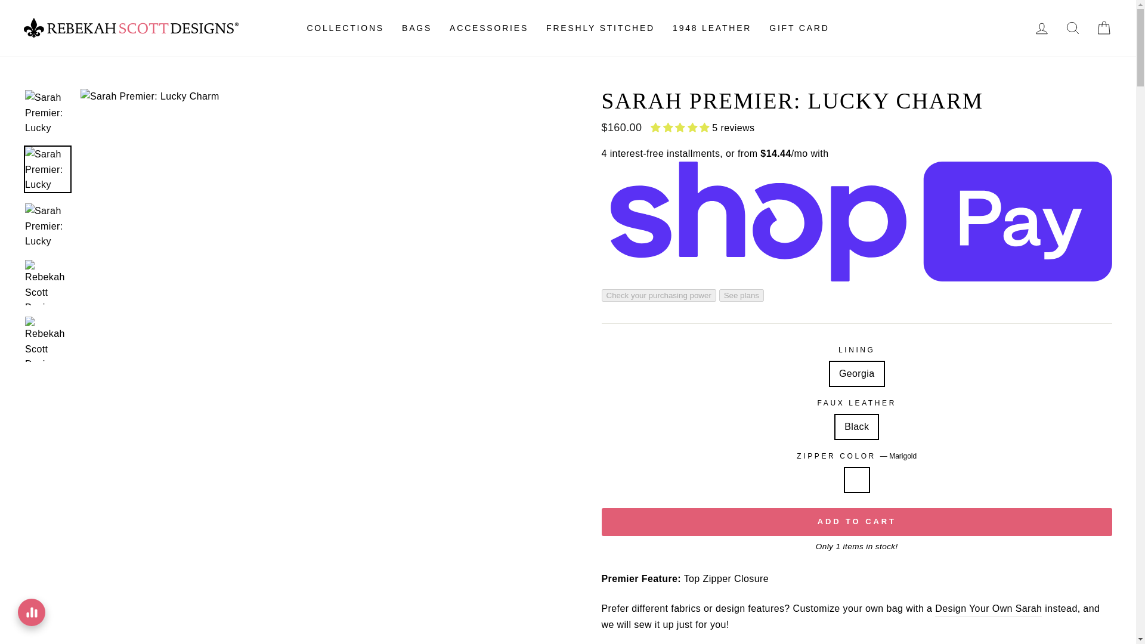 This screenshot has width=1145, height=644. What do you see at coordinates (989, 608) in the screenshot?
I see `Design Your Own Sarah` at bounding box center [989, 608].